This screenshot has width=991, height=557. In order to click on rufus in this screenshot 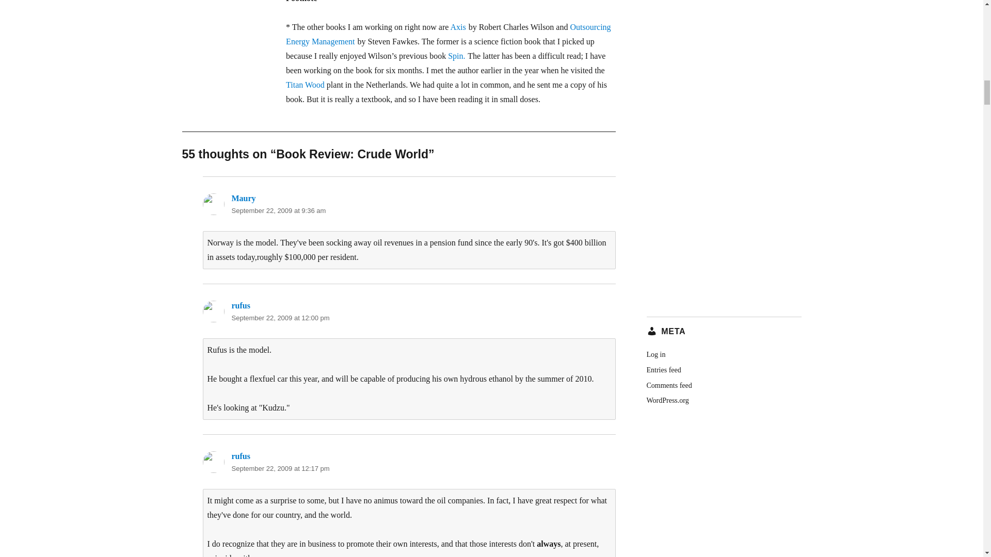, I will do `click(240, 305)`.